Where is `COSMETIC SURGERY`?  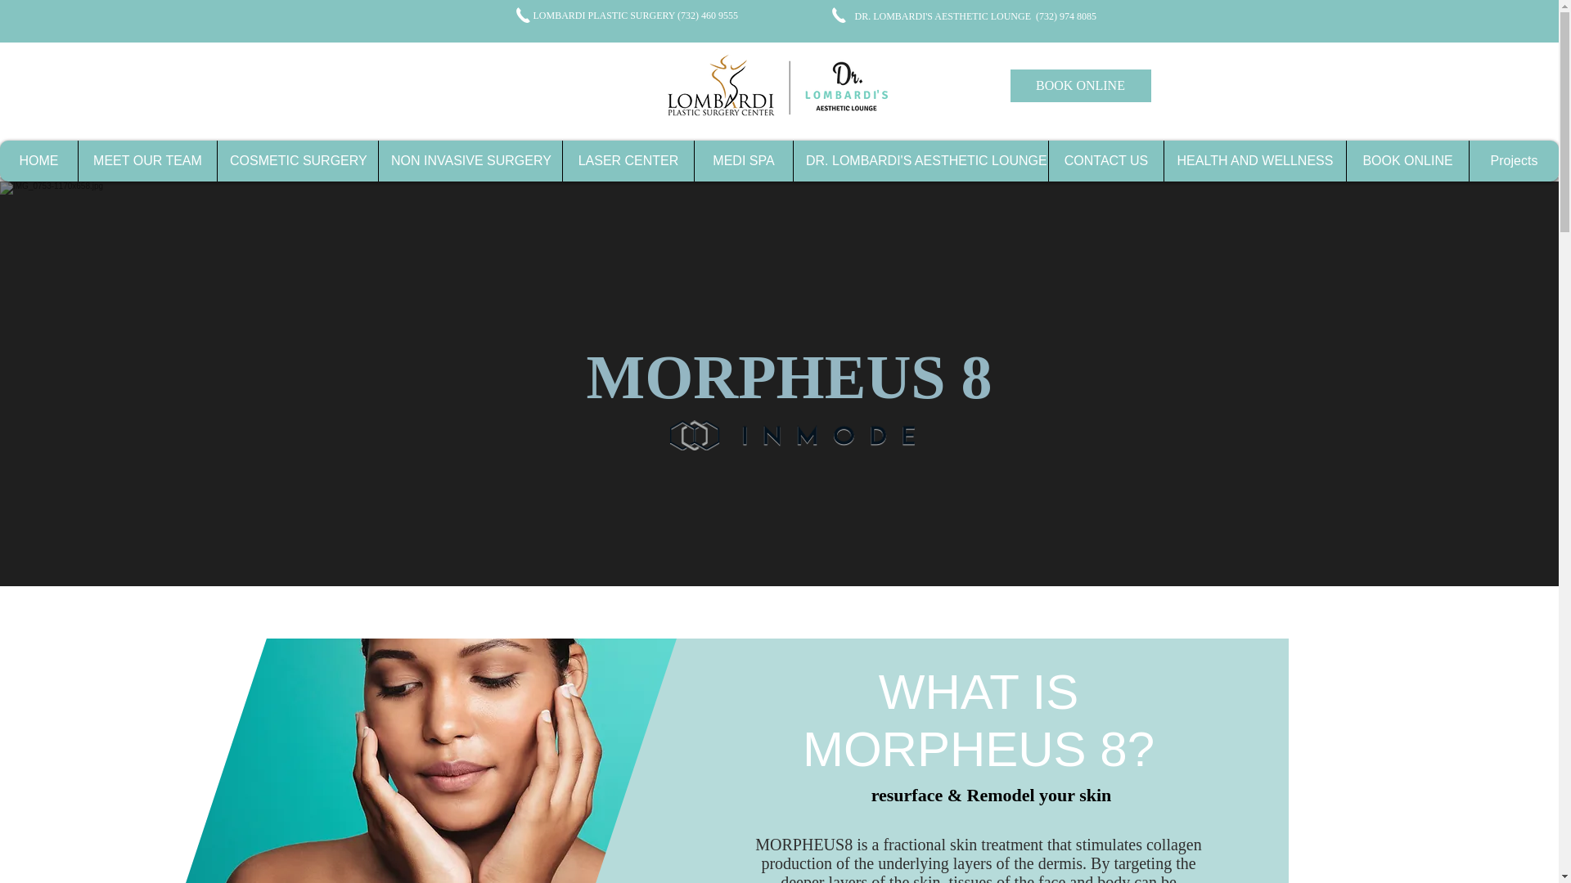
COSMETIC SURGERY is located at coordinates (297, 160).